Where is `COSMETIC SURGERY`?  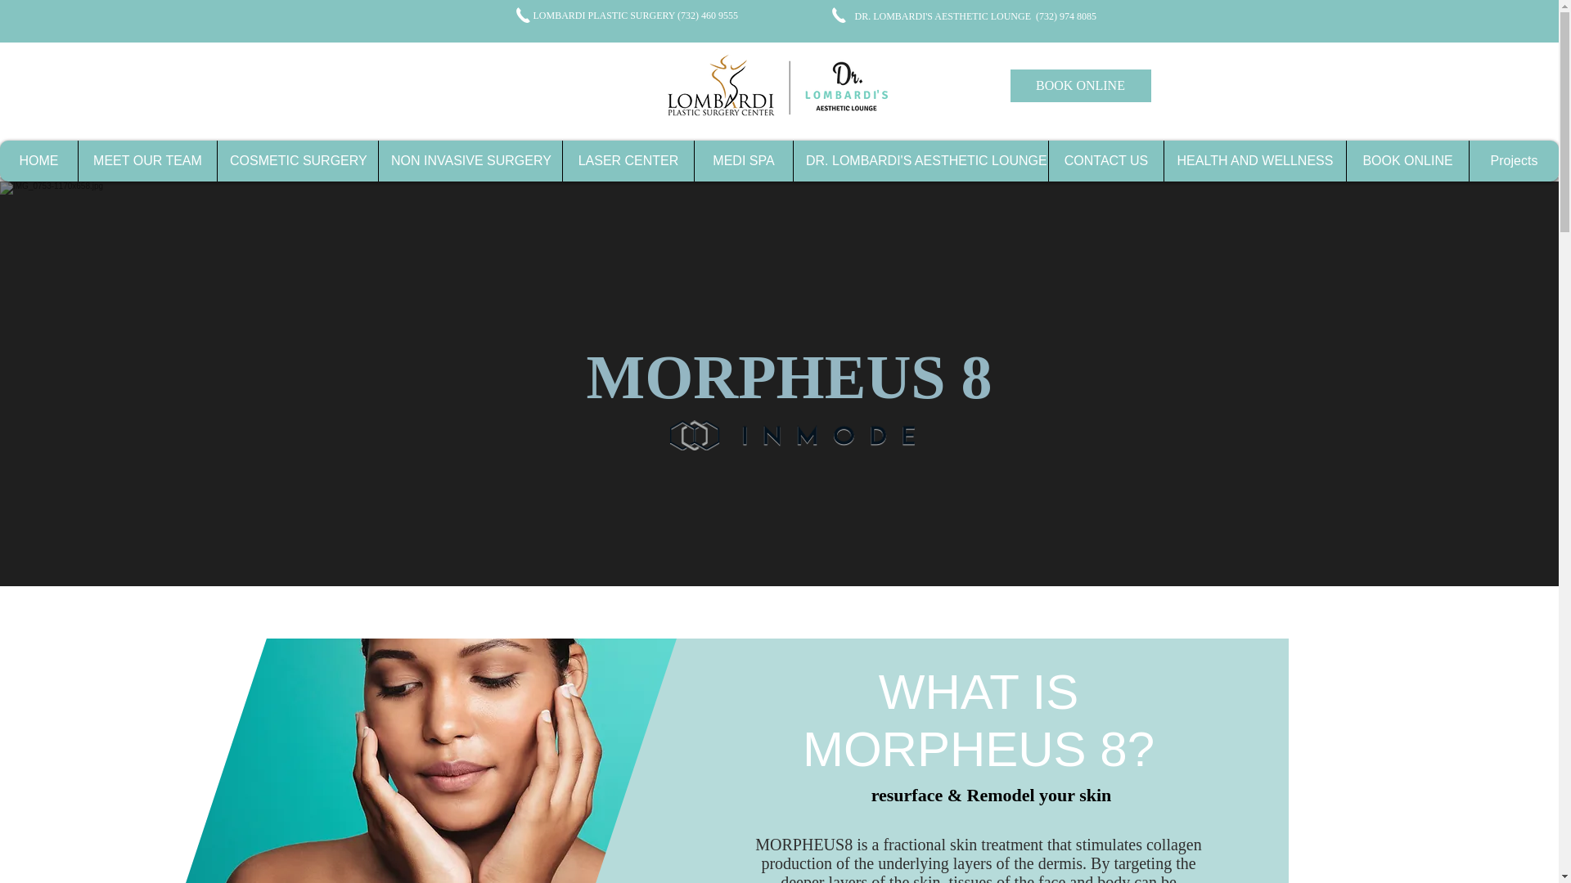
COSMETIC SURGERY is located at coordinates (297, 160).